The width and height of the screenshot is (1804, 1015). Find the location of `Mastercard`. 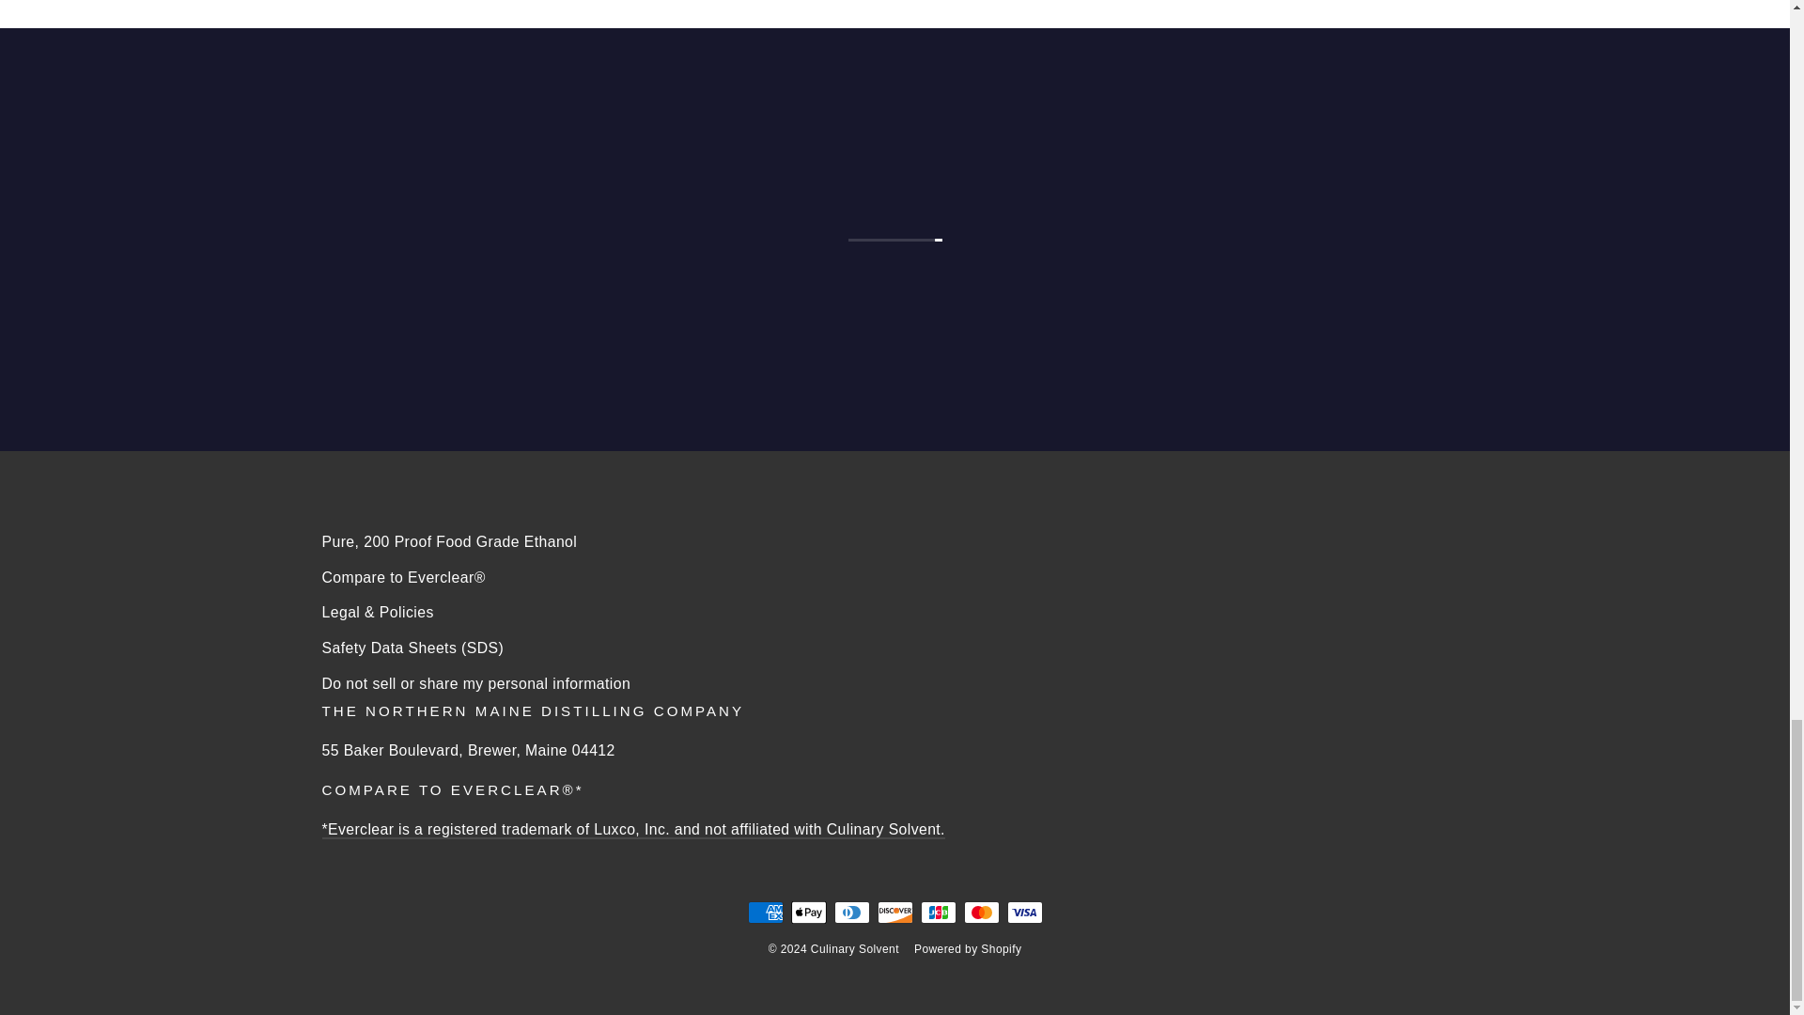

Mastercard is located at coordinates (981, 912).